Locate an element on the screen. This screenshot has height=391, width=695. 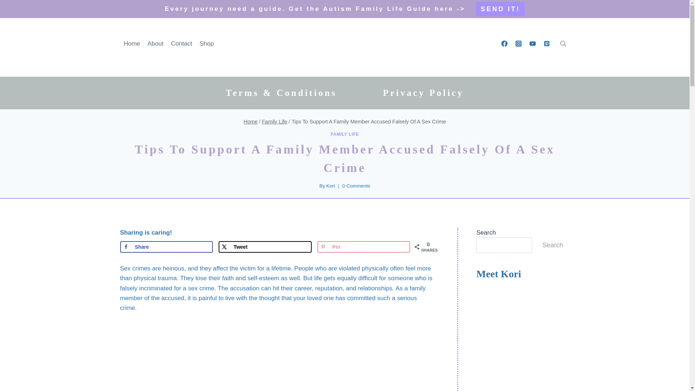
Home is located at coordinates (250, 122).